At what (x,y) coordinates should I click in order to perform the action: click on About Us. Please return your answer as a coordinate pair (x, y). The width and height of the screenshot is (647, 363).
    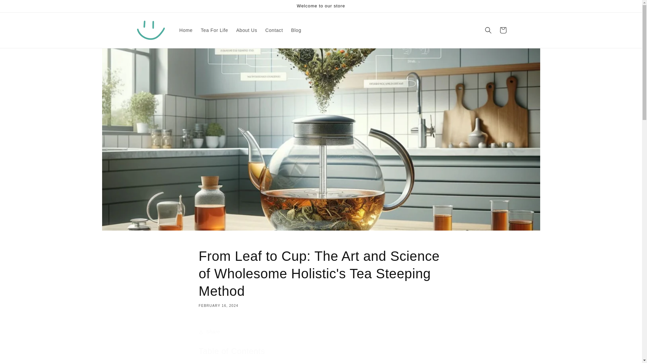
    Looking at the image, I should click on (247, 30).